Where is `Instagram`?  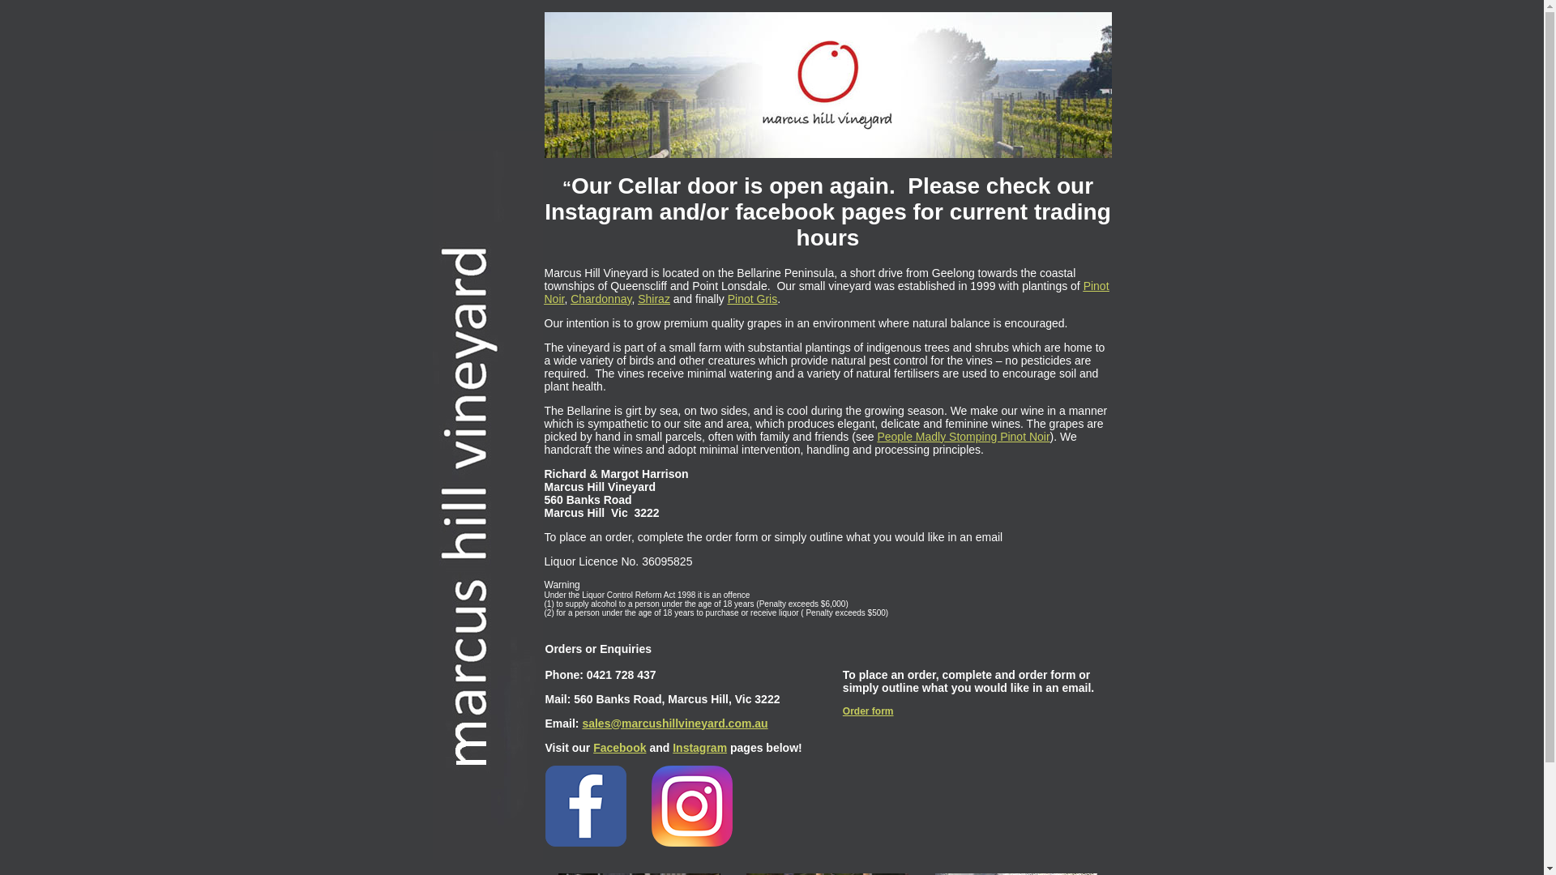 Instagram is located at coordinates (700, 747).